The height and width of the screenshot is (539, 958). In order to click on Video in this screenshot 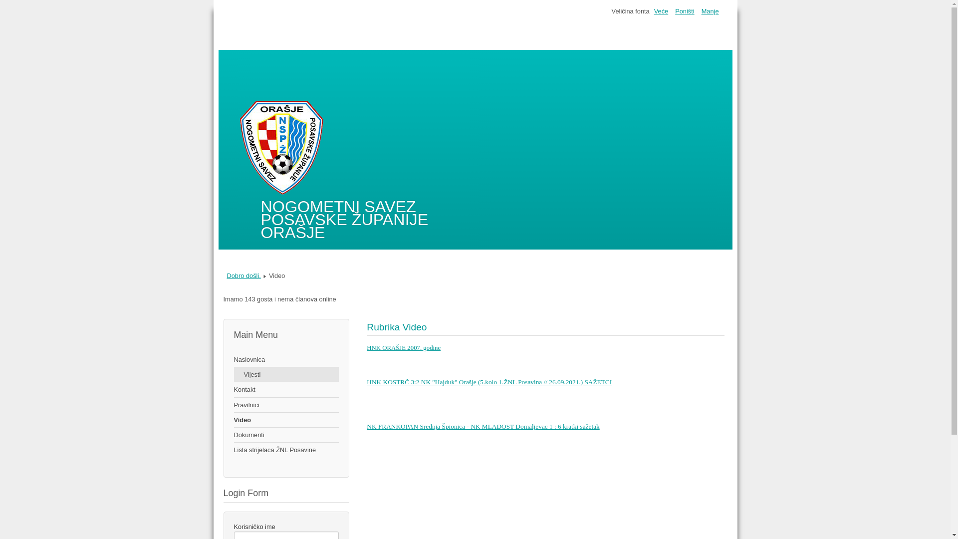, I will do `click(286, 420)`.